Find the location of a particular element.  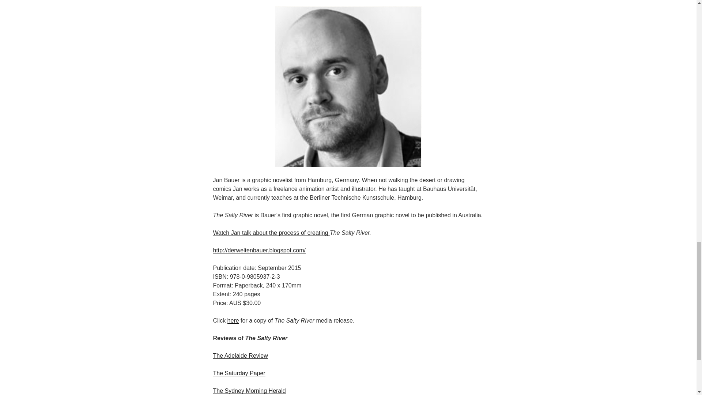

The Sydney Morning Herald is located at coordinates (249, 391).